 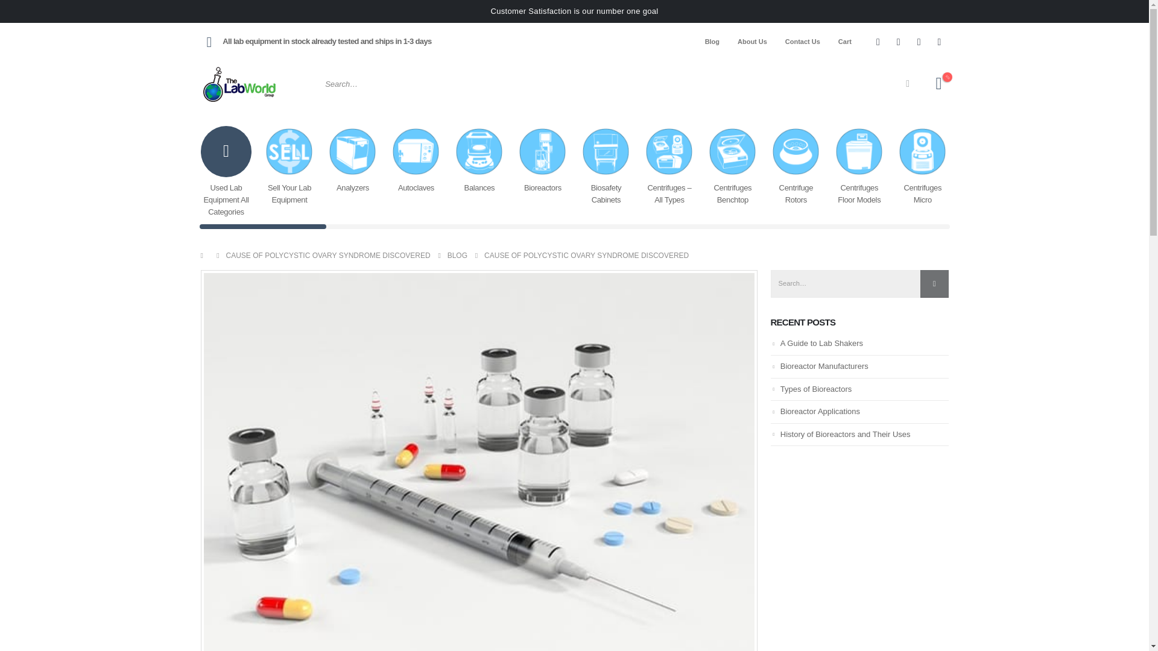 What do you see at coordinates (908, 83) in the screenshot?
I see `Search` at bounding box center [908, 83].